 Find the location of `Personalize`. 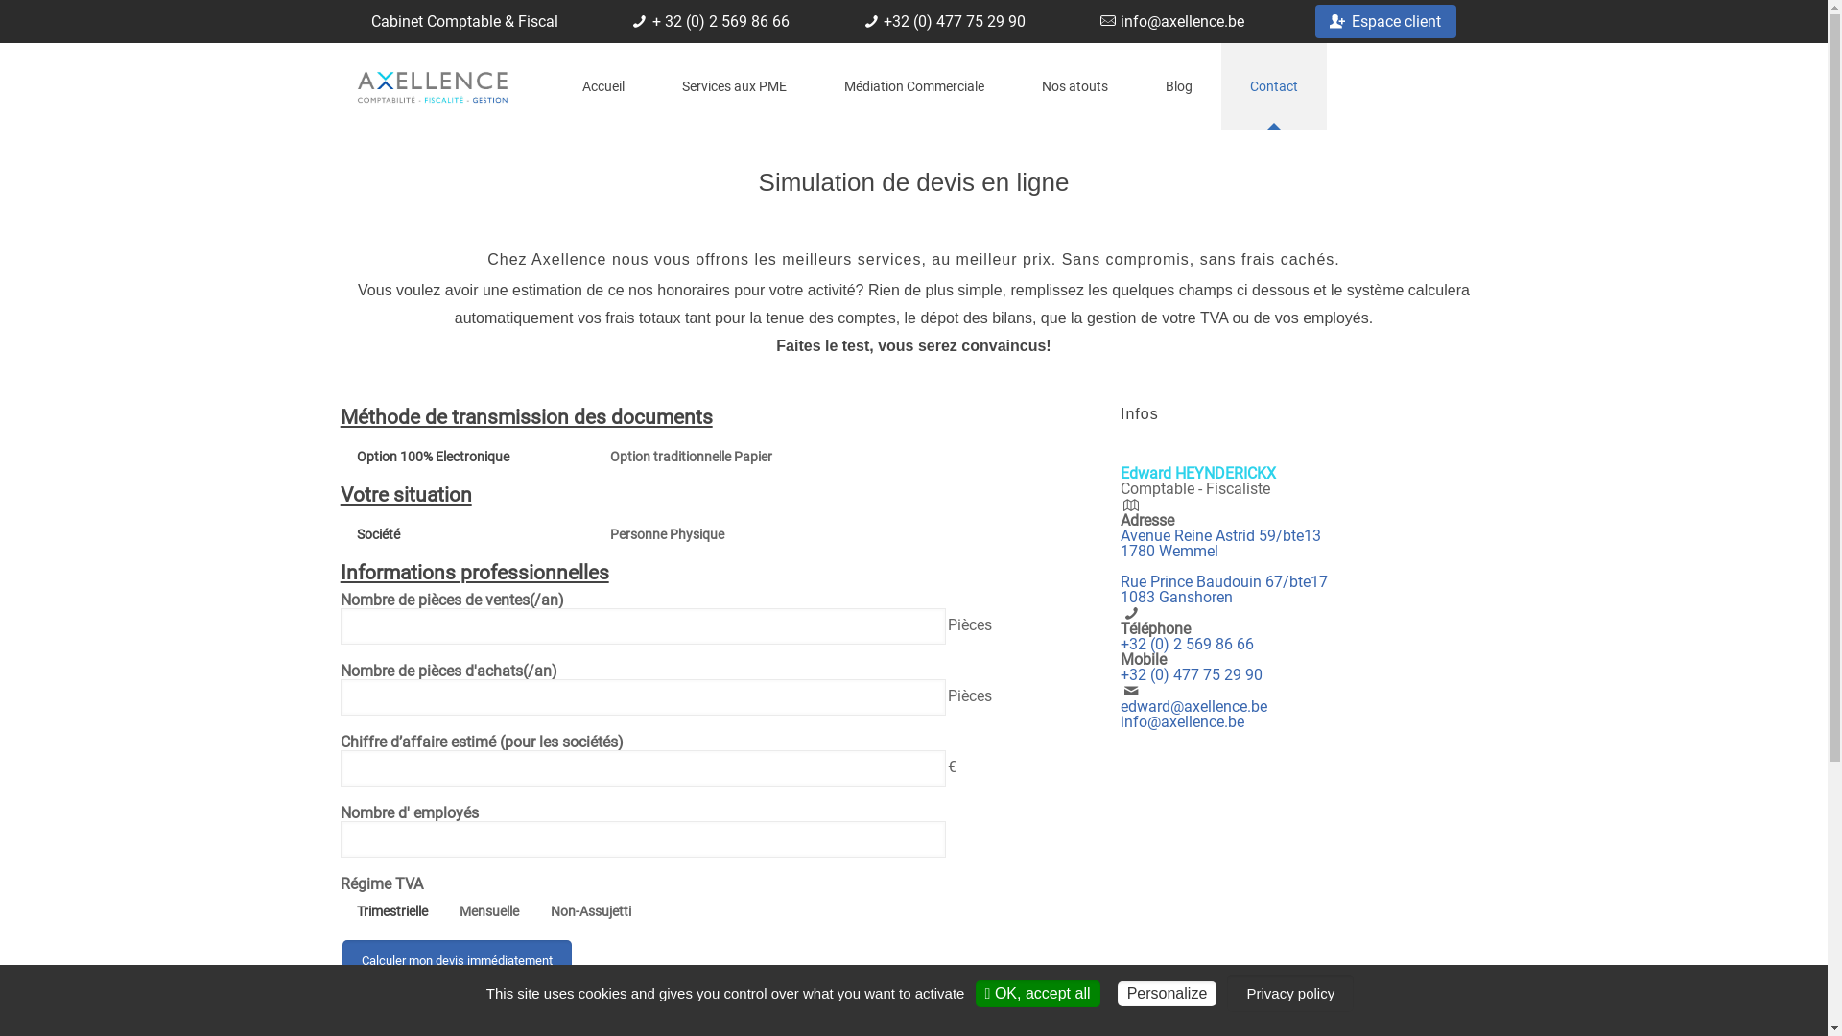

Personalize is located at coordinates (1168, 994).